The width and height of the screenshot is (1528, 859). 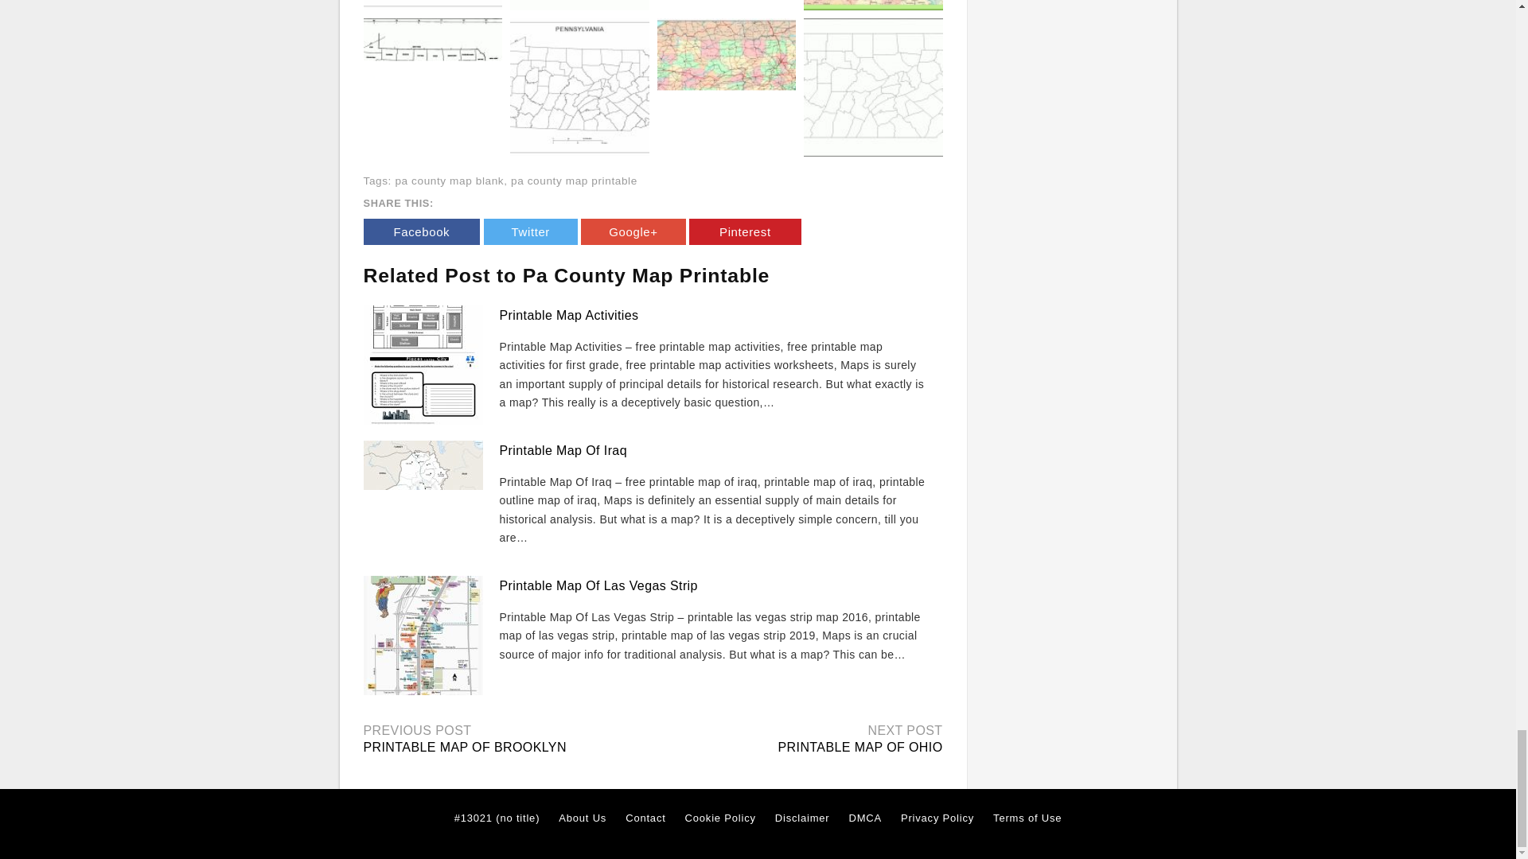 What do you see at coordinates (859, 747) in the screenshot?
I see `PRINTABLE MAP OF OHIO` at bounding box center [859, 747].